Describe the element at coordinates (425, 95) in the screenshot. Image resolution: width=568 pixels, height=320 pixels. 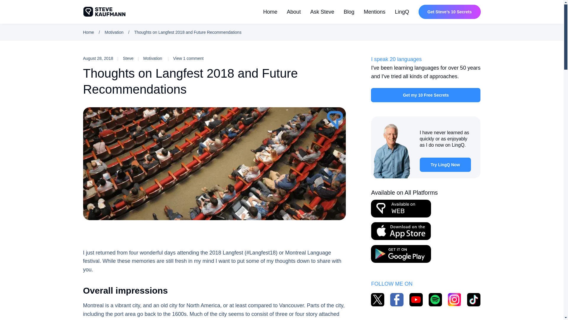
I see `Get my 10 Free Secrets` at that location.